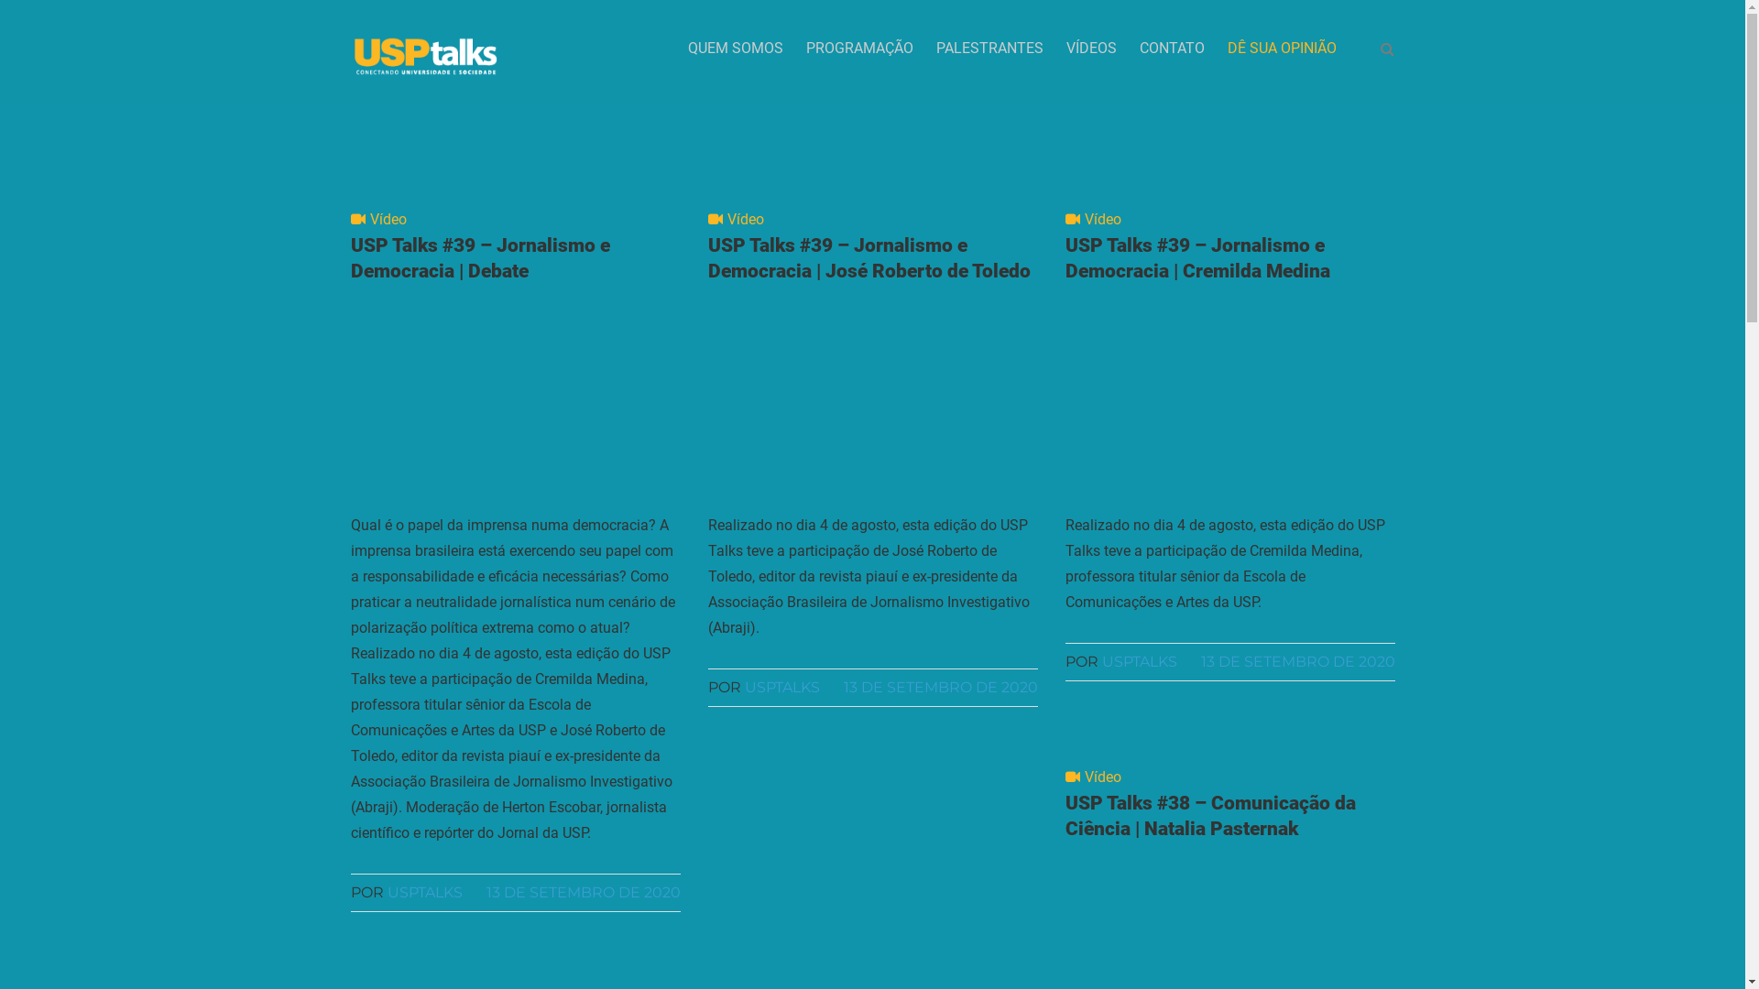  I want to click on 13 DE SETEMBRO DE 2020, so click(1297, 661).